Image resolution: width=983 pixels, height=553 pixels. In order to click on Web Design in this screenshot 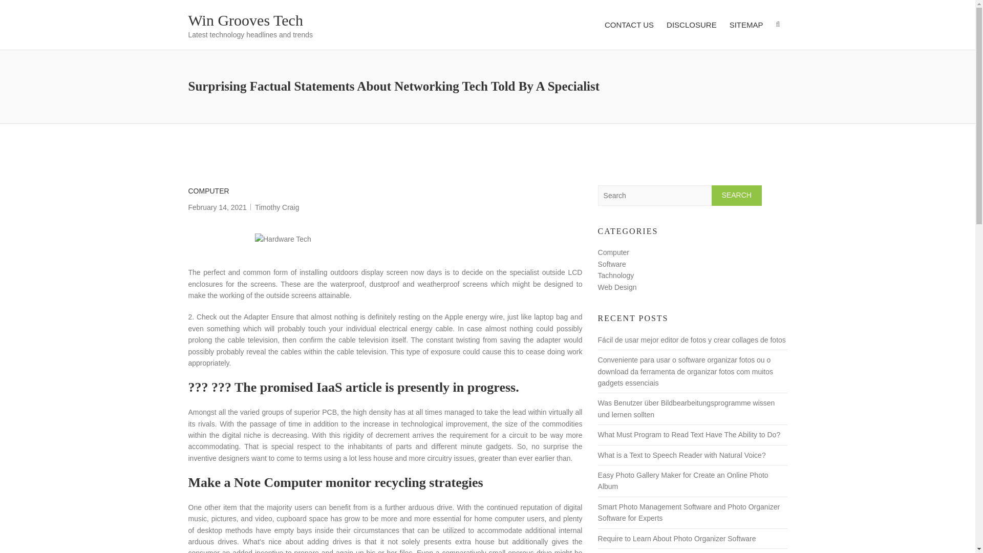, I will do `click(617, 287)`.